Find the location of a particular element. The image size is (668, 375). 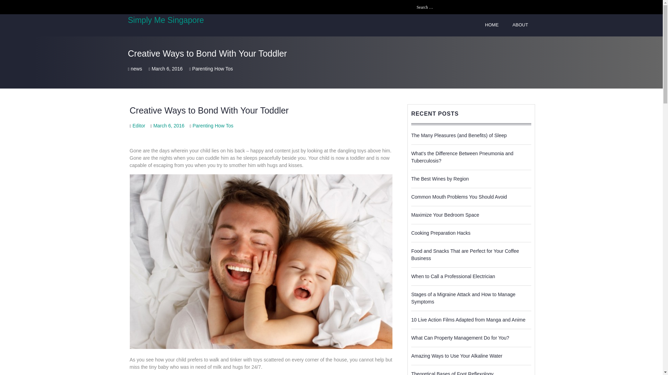

Search is located at coordinates (530, 7).